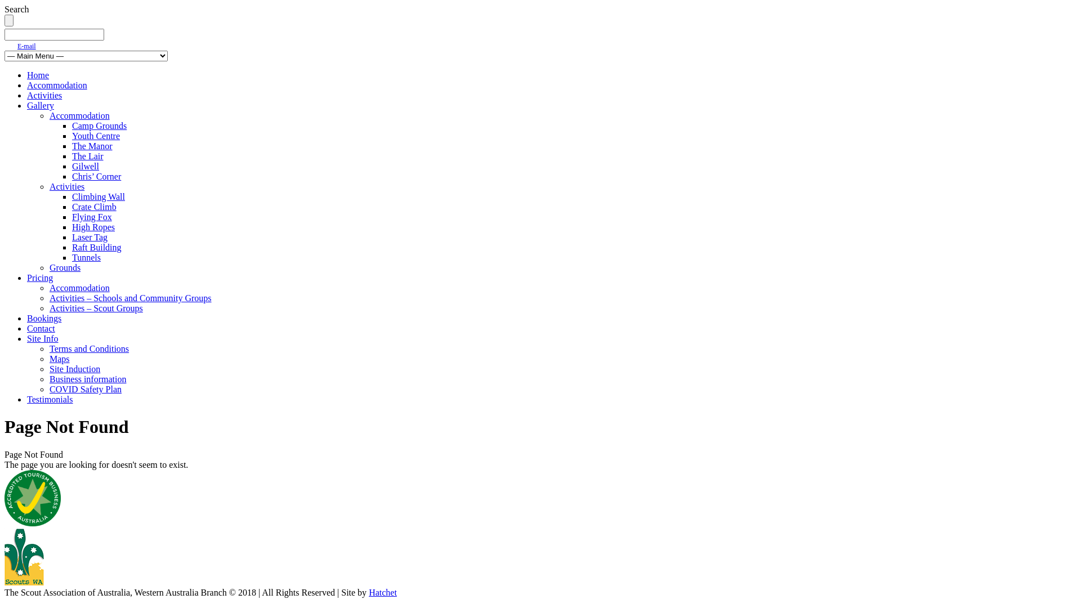  What do you see at coordinates (60, 359) in the screenshot?
I see `Maps` at bounding box center [60, 359].